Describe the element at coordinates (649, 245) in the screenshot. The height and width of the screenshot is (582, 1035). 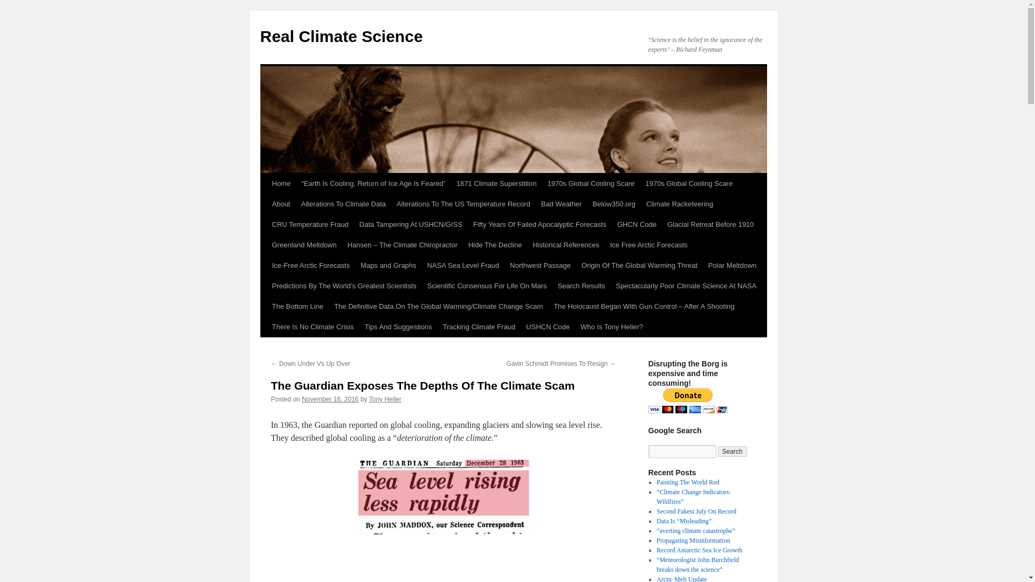
I see `Ice Free Arctic Forecasts` at that location.